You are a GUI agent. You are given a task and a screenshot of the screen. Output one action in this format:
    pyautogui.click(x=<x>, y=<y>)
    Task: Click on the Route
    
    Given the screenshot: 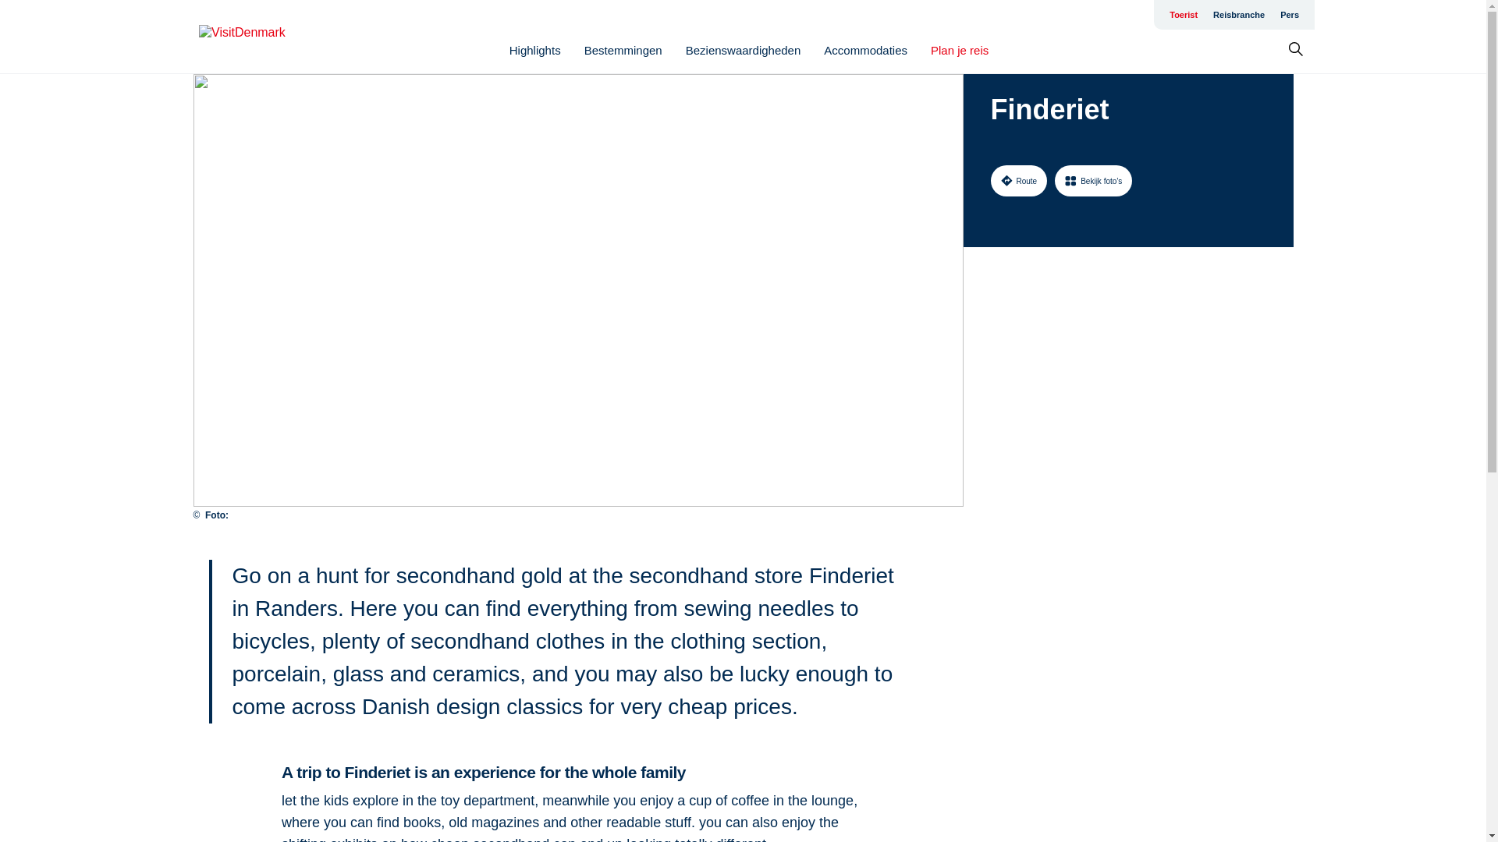 What is the action you would take?
    pyautogui.click(x=1019, y=180)
    